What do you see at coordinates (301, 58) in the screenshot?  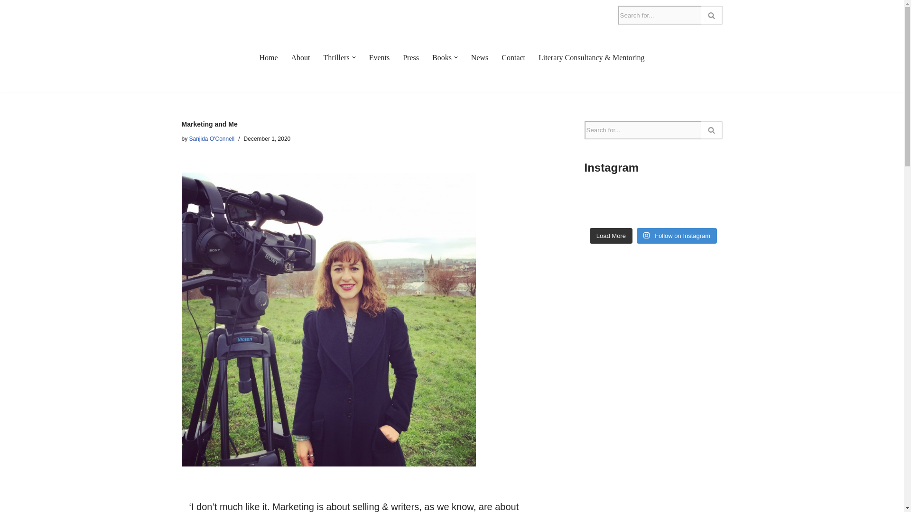 I see `About` at bounding box center [301, 58].